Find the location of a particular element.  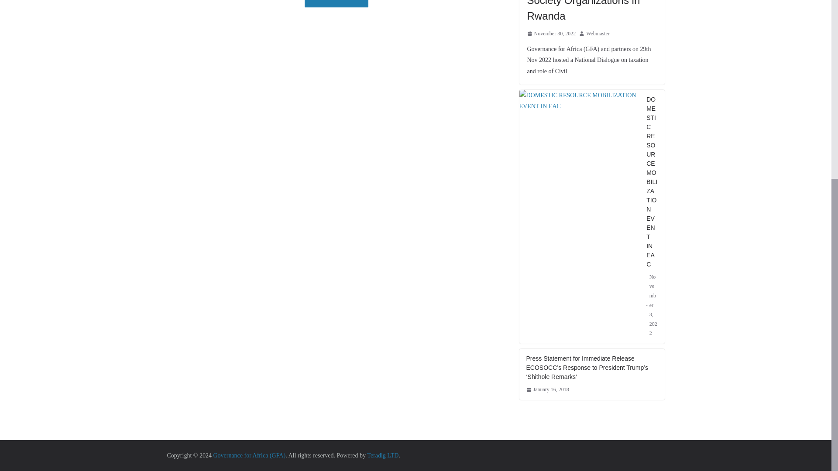

DOMESTIC RESOURCE MOBILIZATION EVENT IN EAC is located at coordinates (580, 100).